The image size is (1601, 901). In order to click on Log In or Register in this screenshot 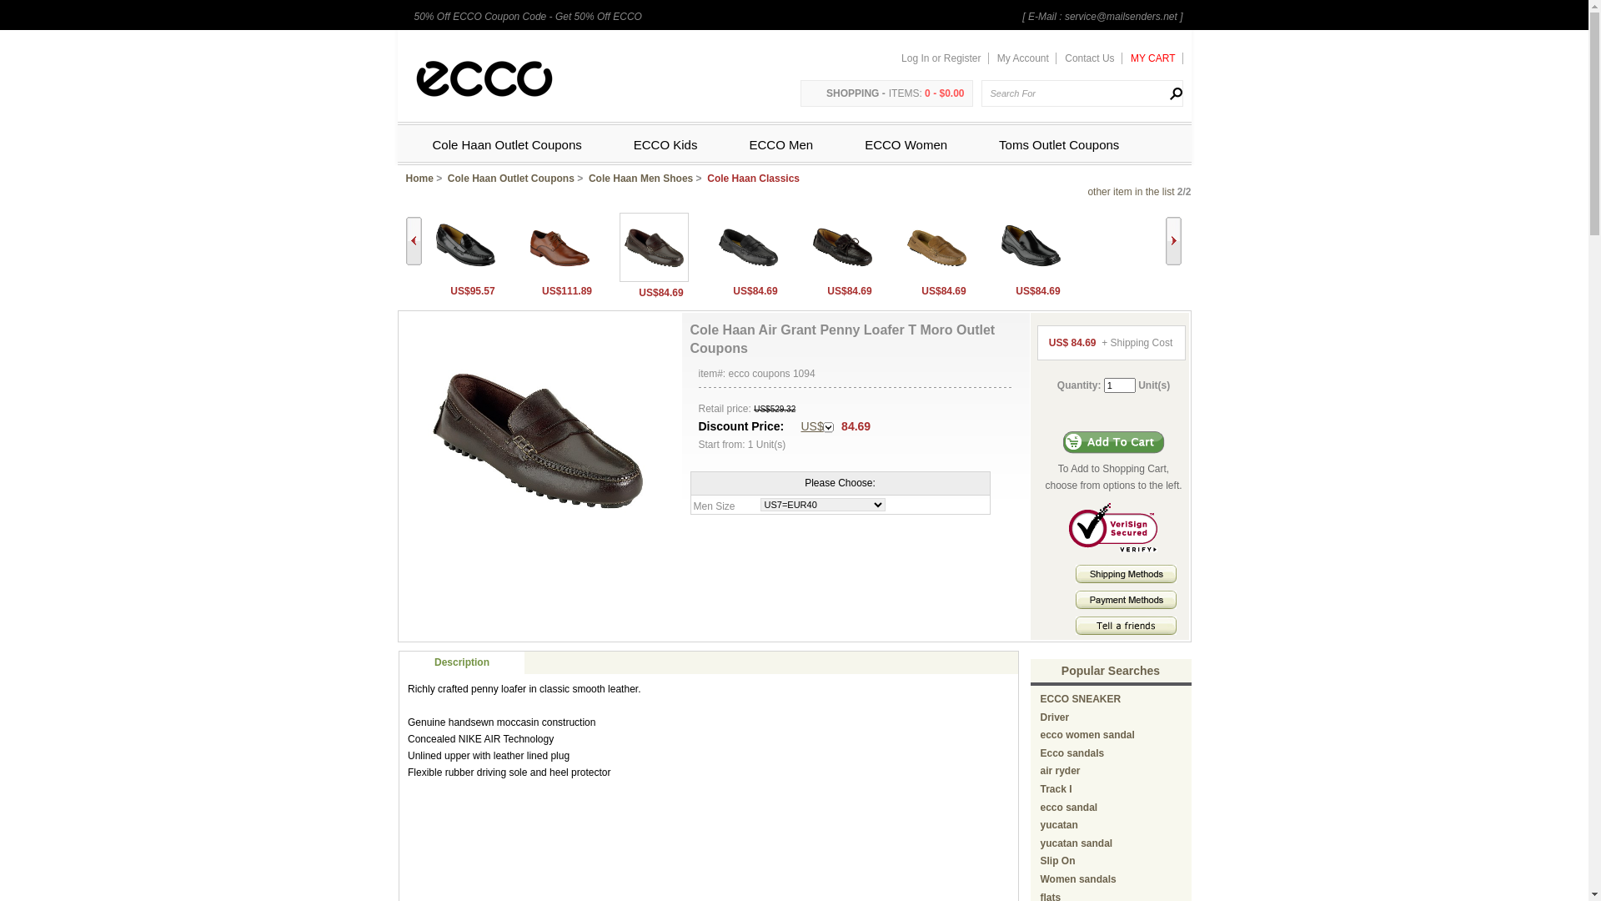, I will do `click(945, 58)`.